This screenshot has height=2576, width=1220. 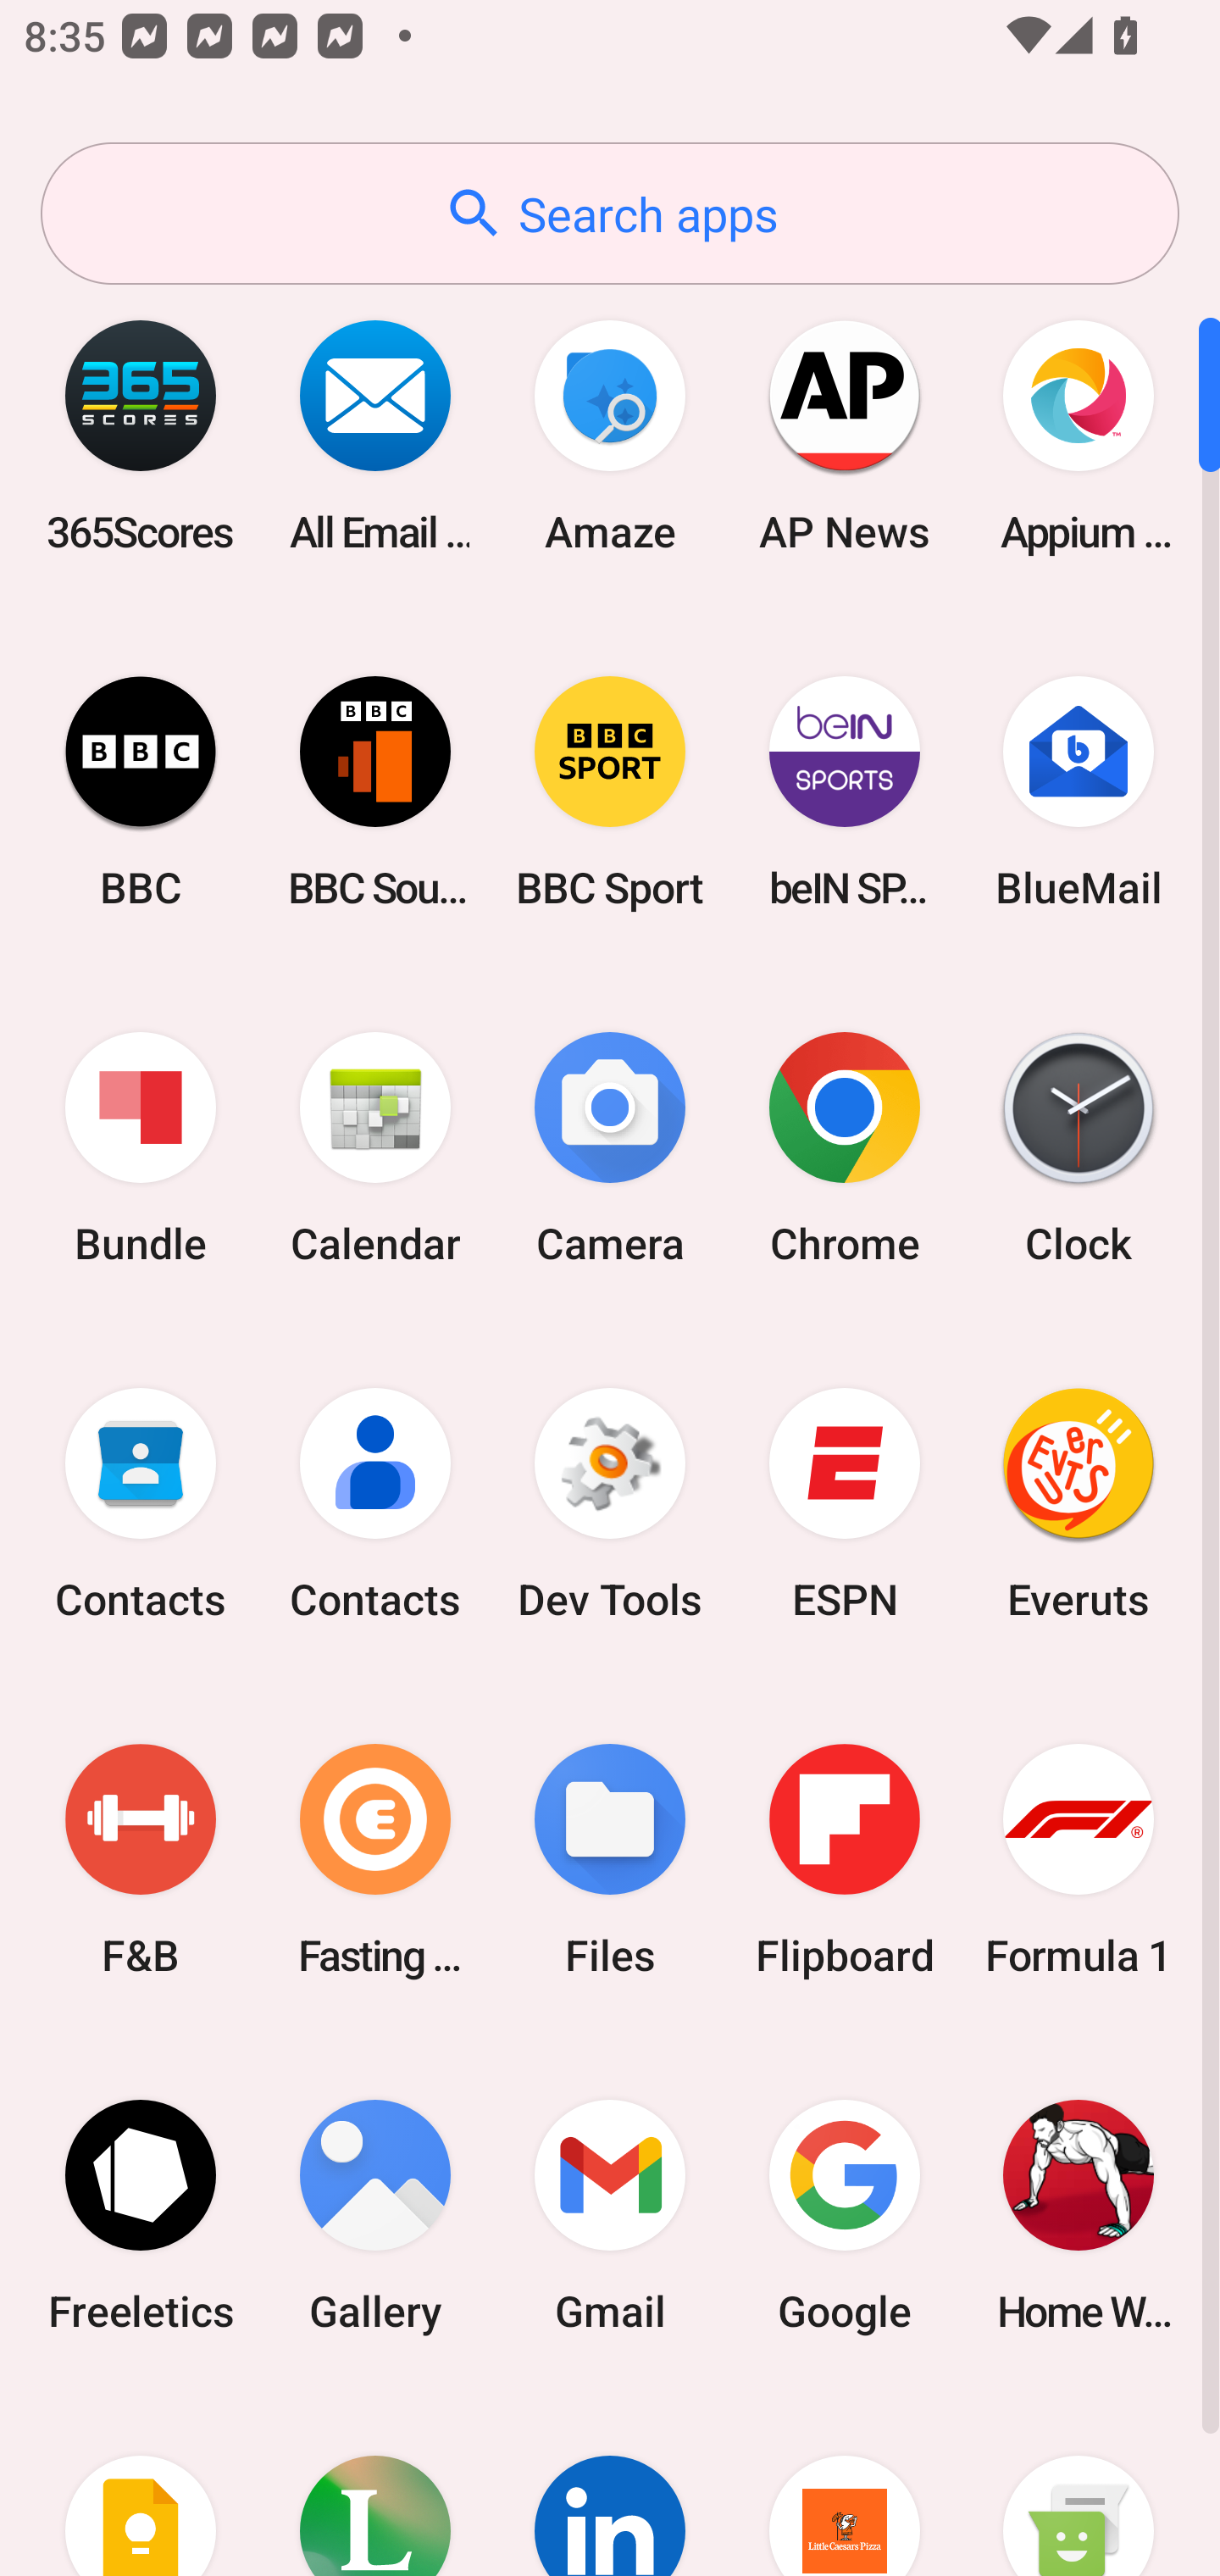 I want to click on Keep Notes, so click(x=141, y=2484).